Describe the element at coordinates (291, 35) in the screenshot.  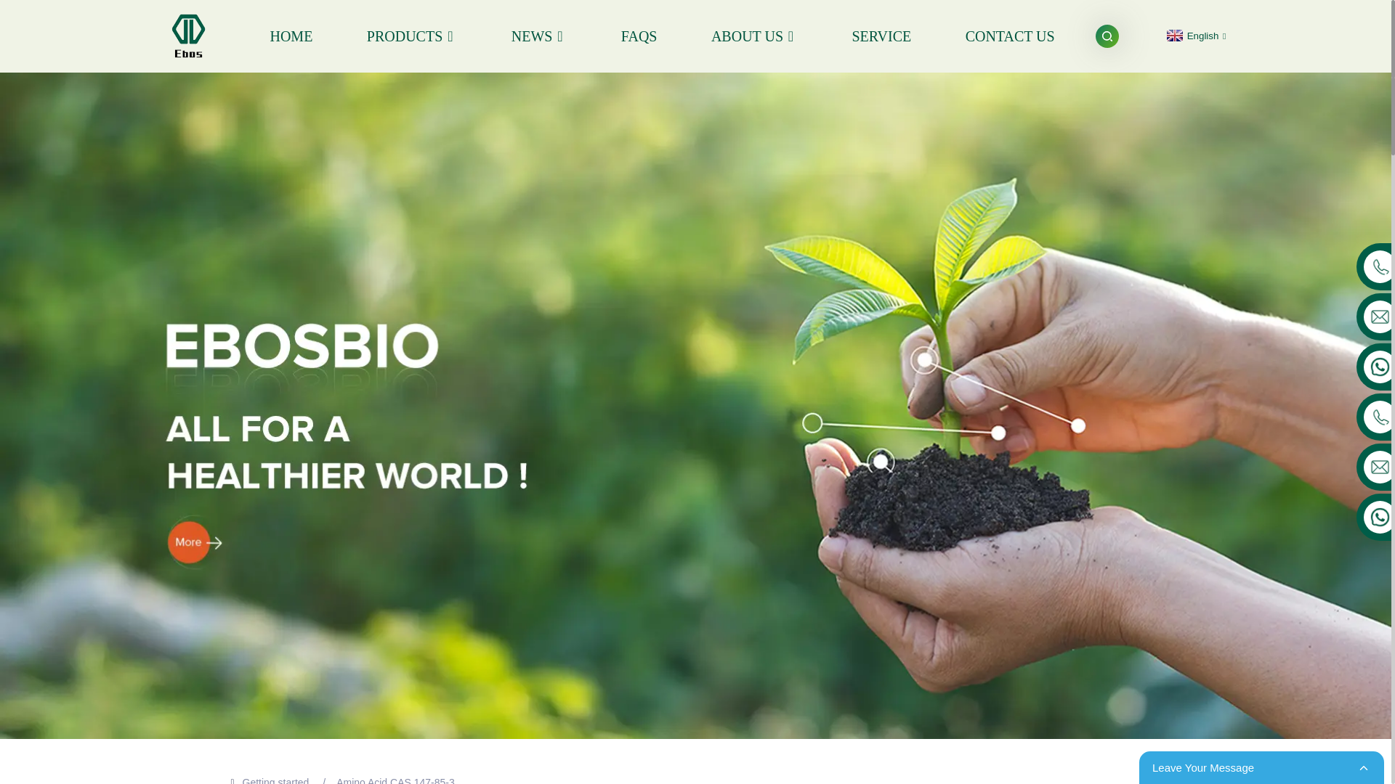
I see `HOME` at that location.